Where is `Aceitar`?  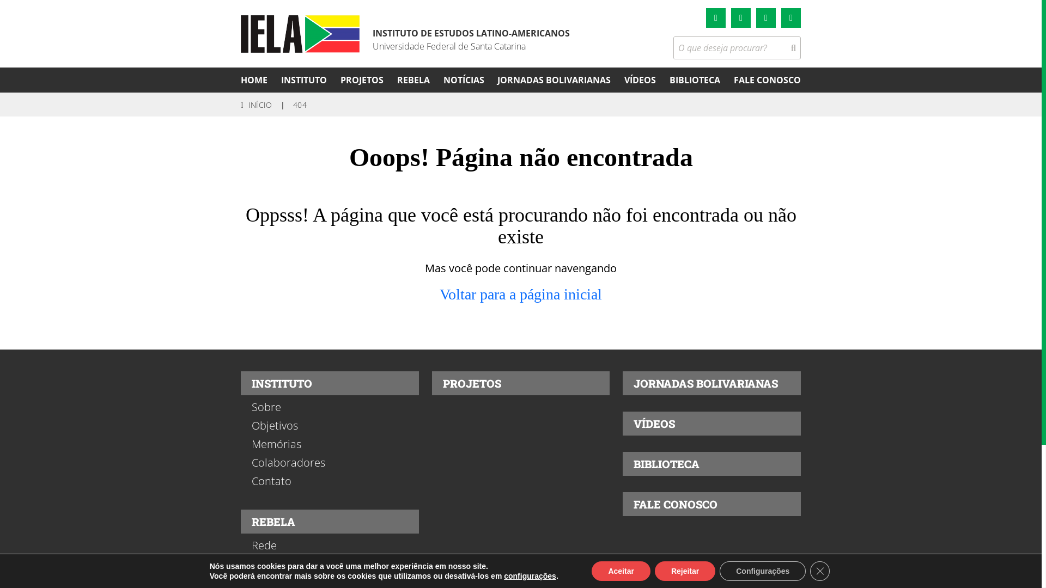
Aceitar is located at coordinates (621, 571).